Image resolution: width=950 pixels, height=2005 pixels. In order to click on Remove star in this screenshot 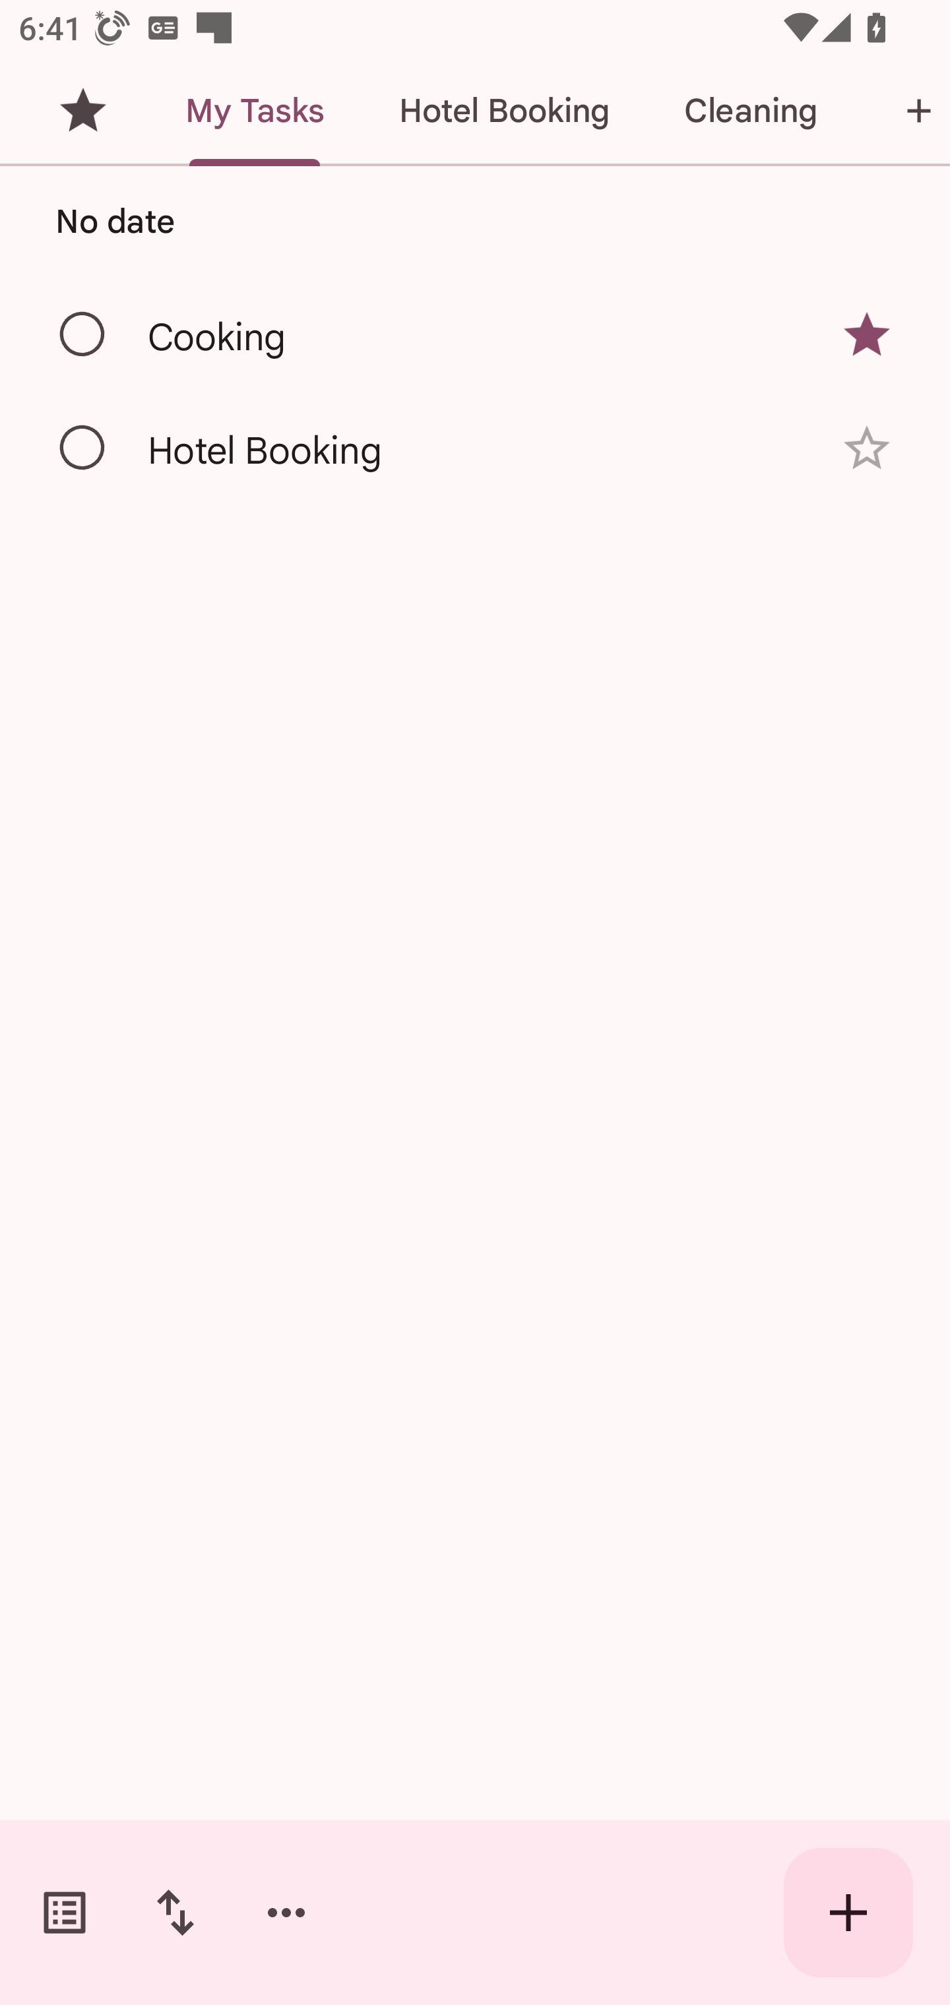, I will do `click(867, 334)`.